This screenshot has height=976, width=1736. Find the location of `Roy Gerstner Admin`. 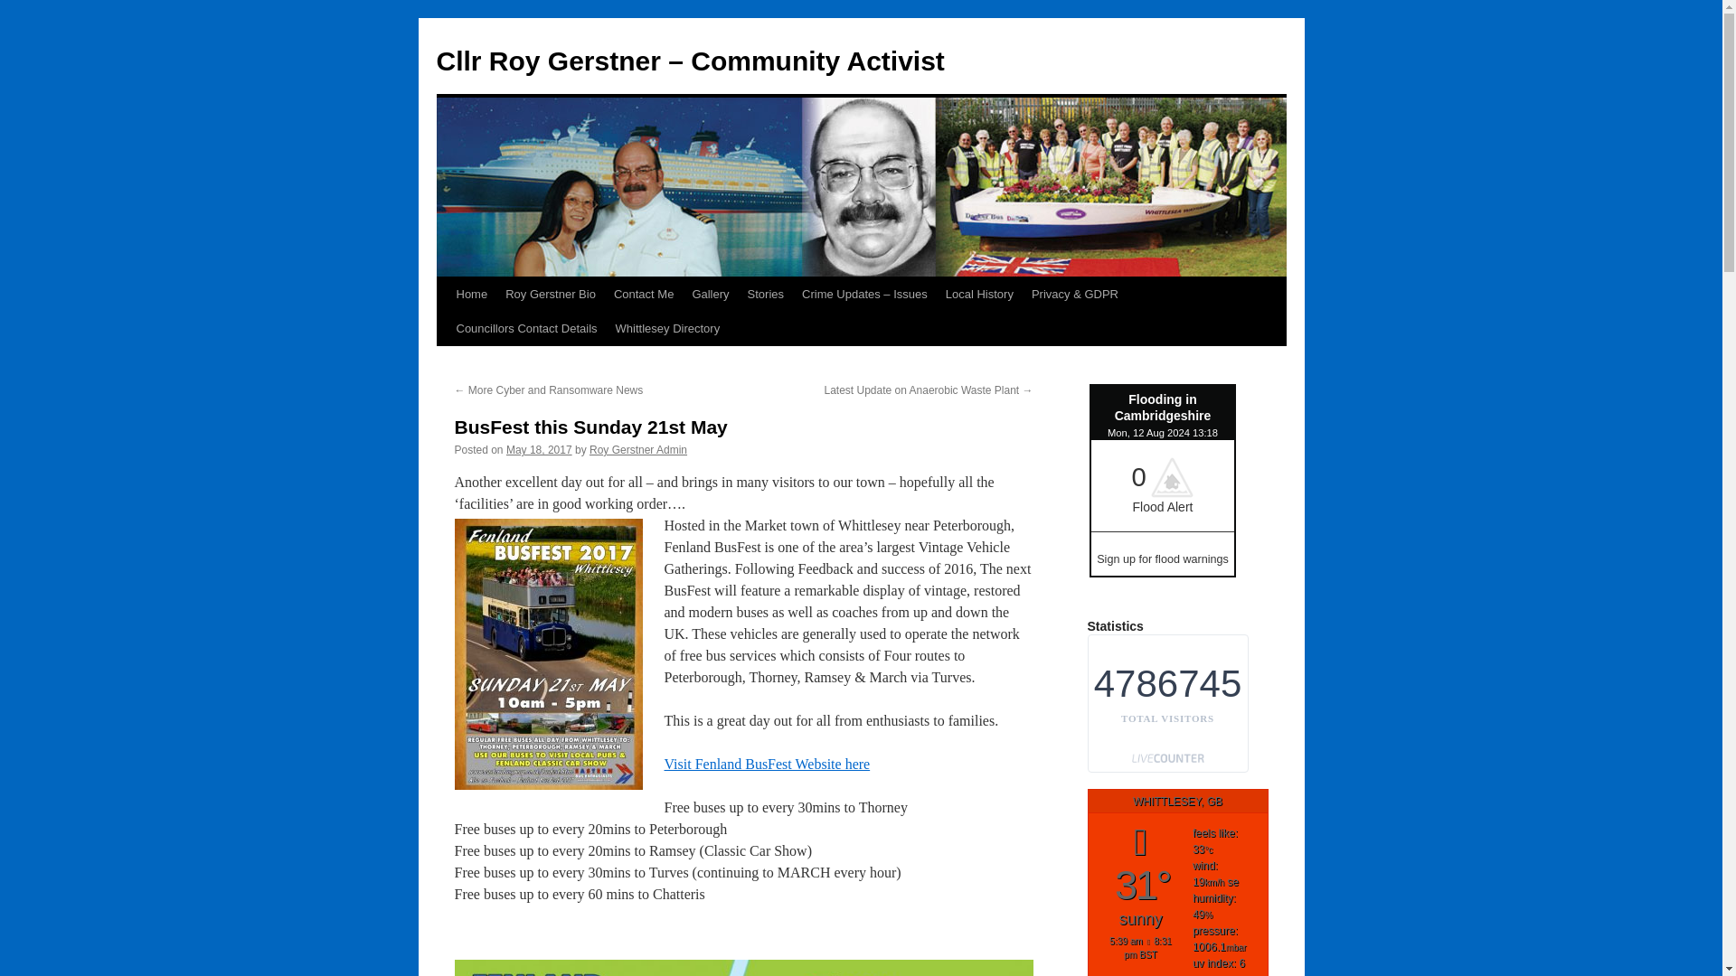

Roy Gerstner Admin is located at coordinates (638, 450).